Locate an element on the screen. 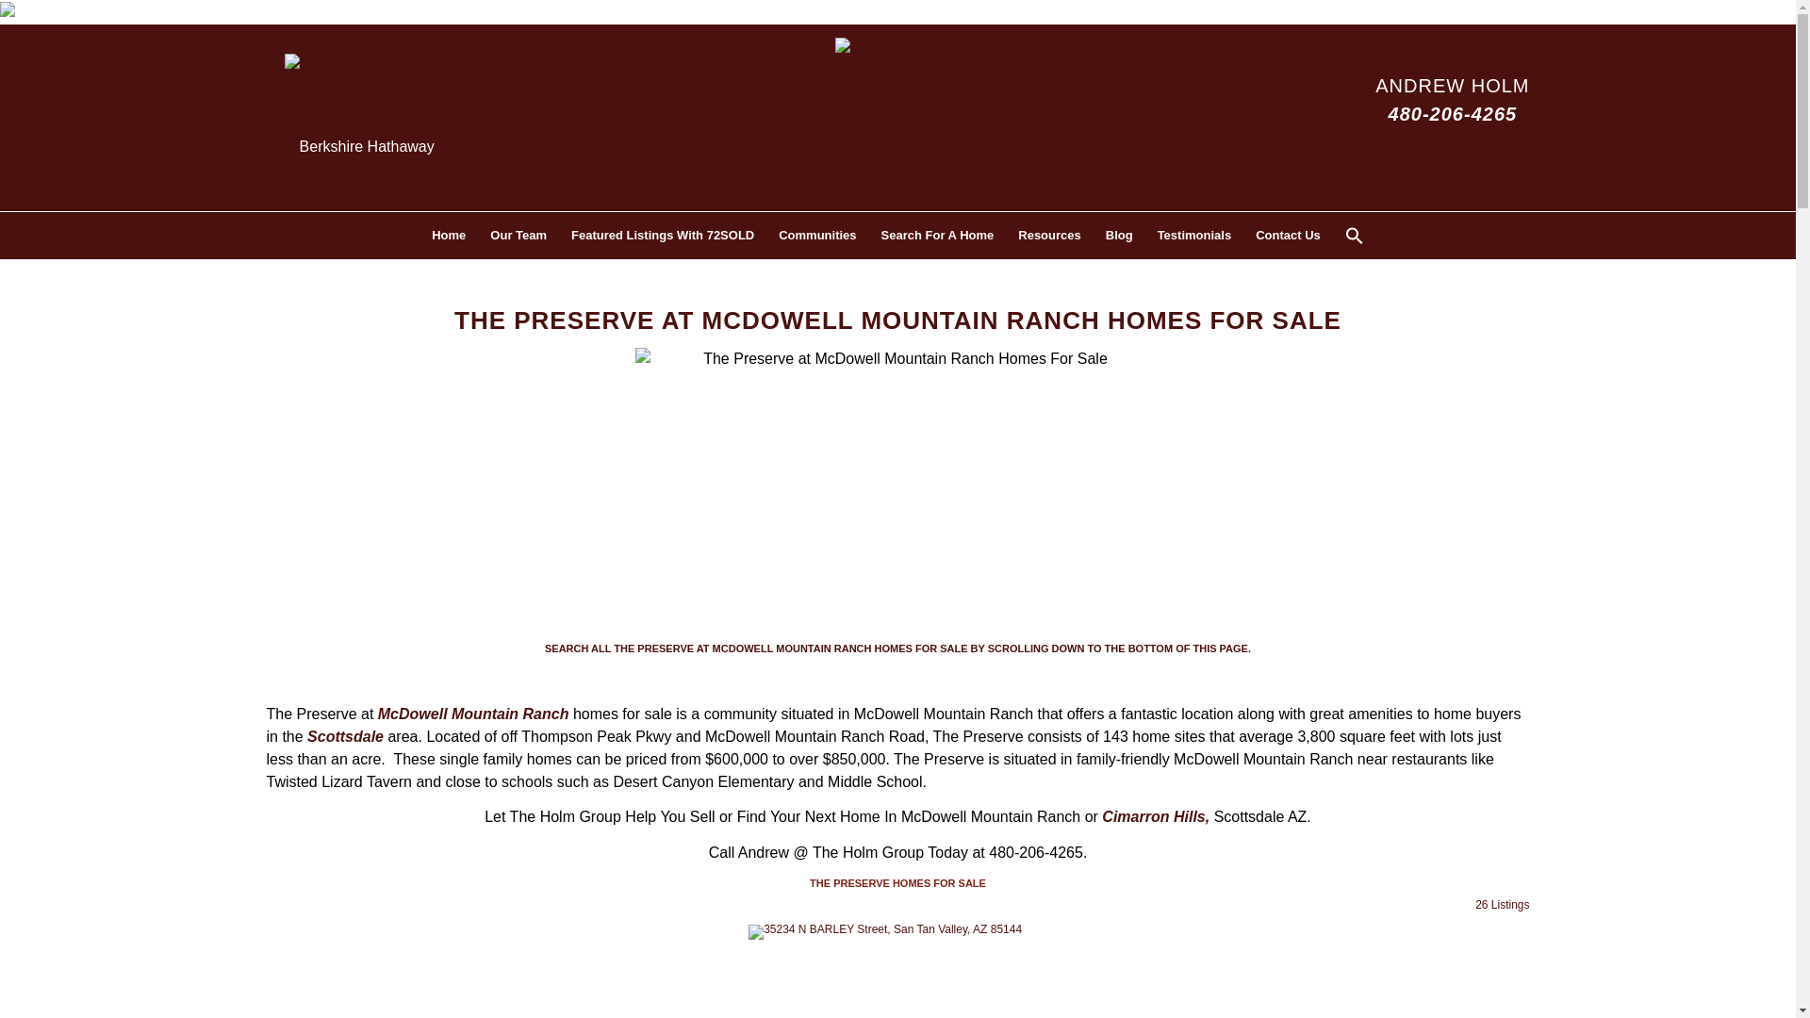 The width and height of the screenshot is (1810, 1018). Blog is located at coordinates (1119, 236).